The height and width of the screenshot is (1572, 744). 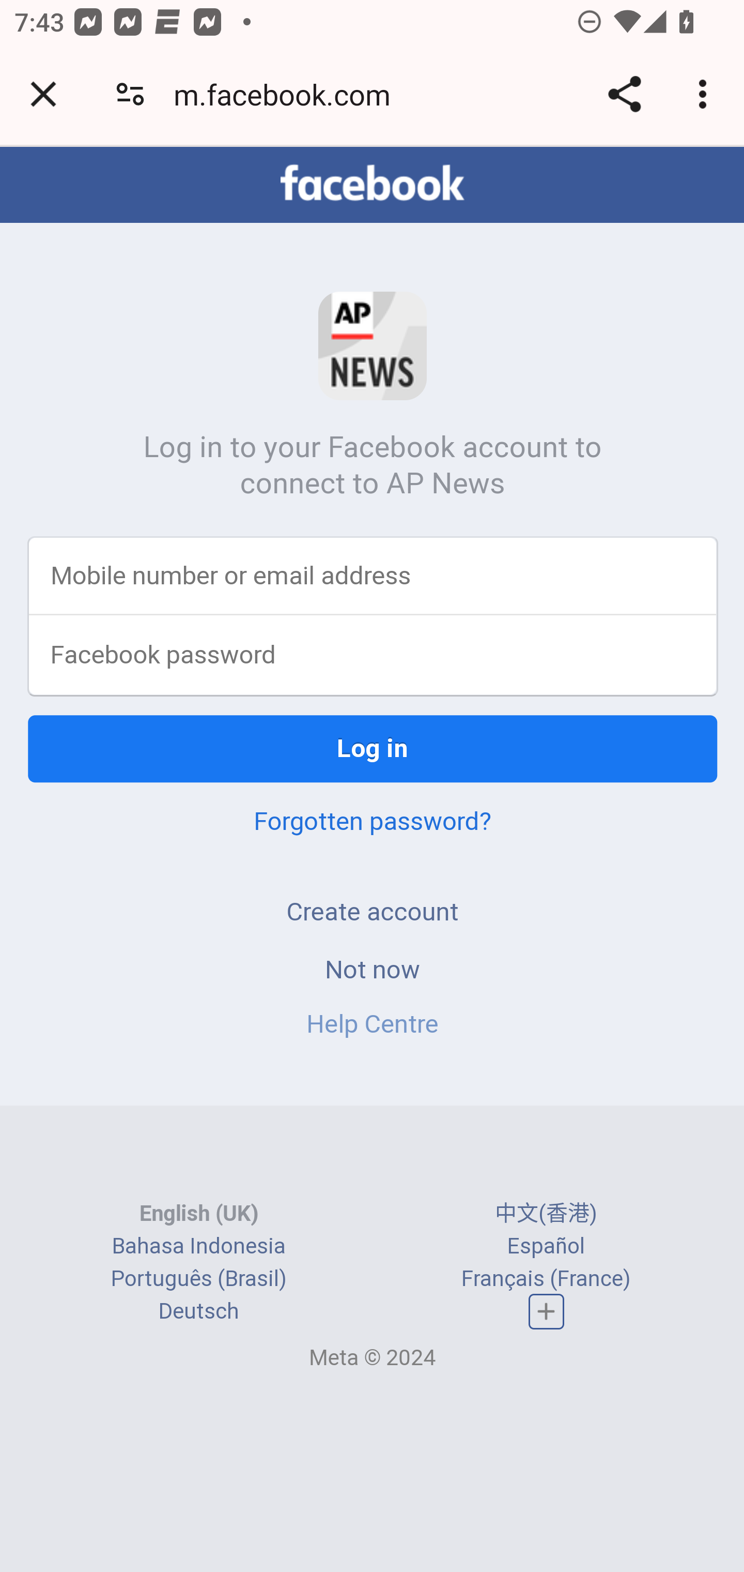 What do you see at coordinates (289, 94) in the screenshot?
I see `m.facebook.com` at bounding box center [289, 94].